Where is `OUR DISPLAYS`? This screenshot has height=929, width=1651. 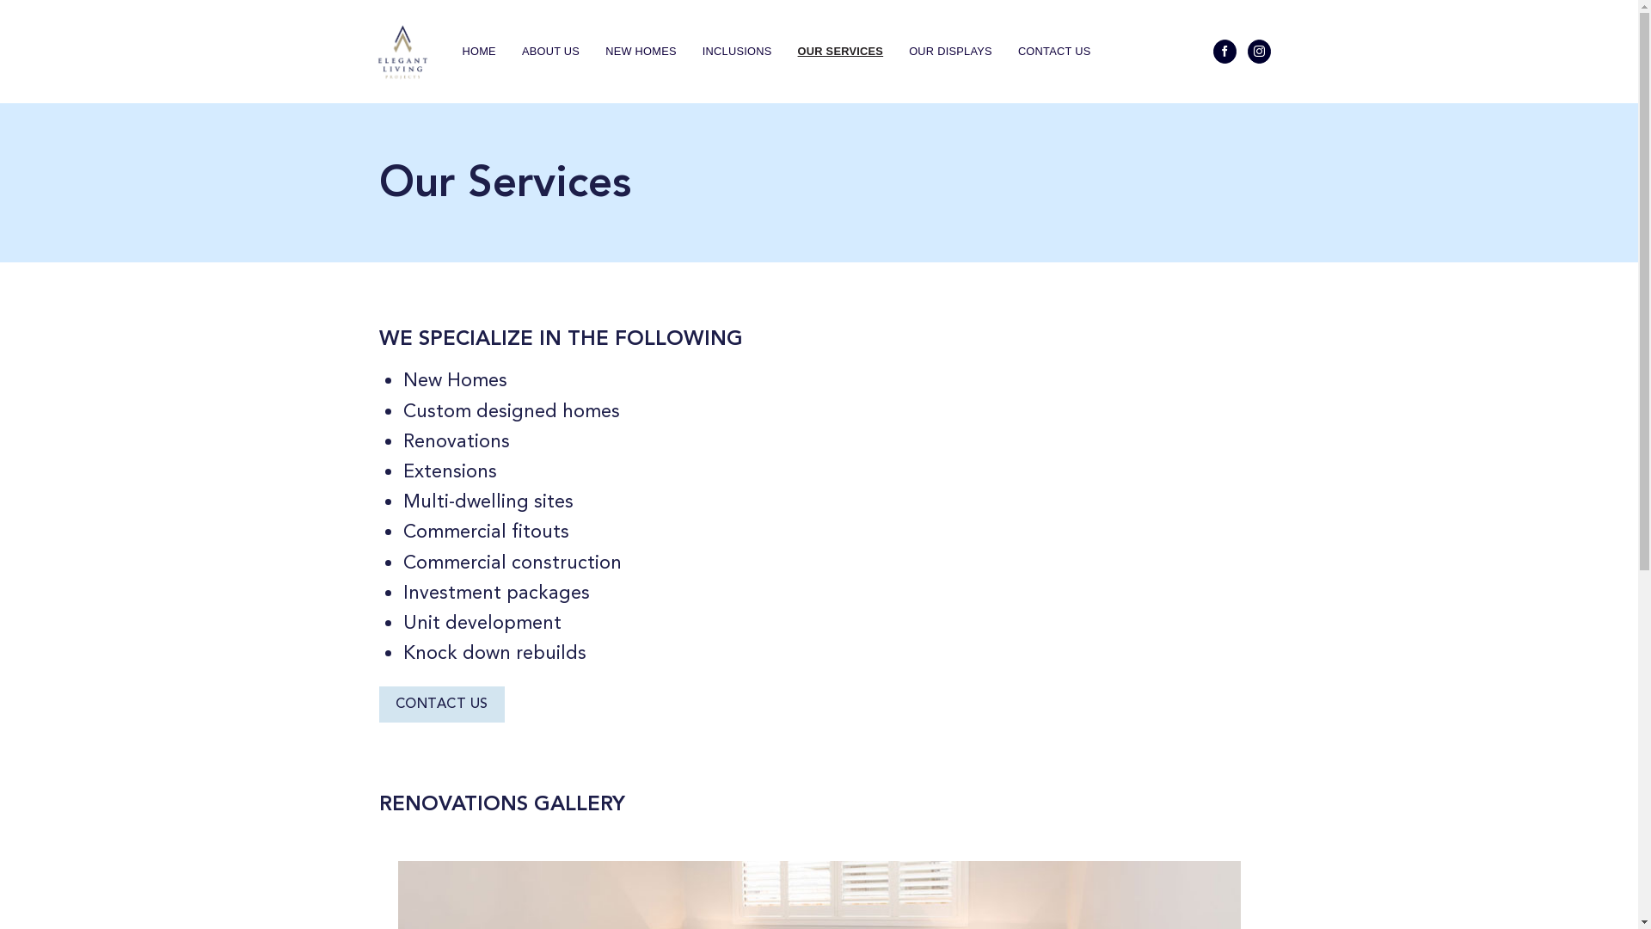 OUR DISPLAYS is located at coordinates (951, 52).